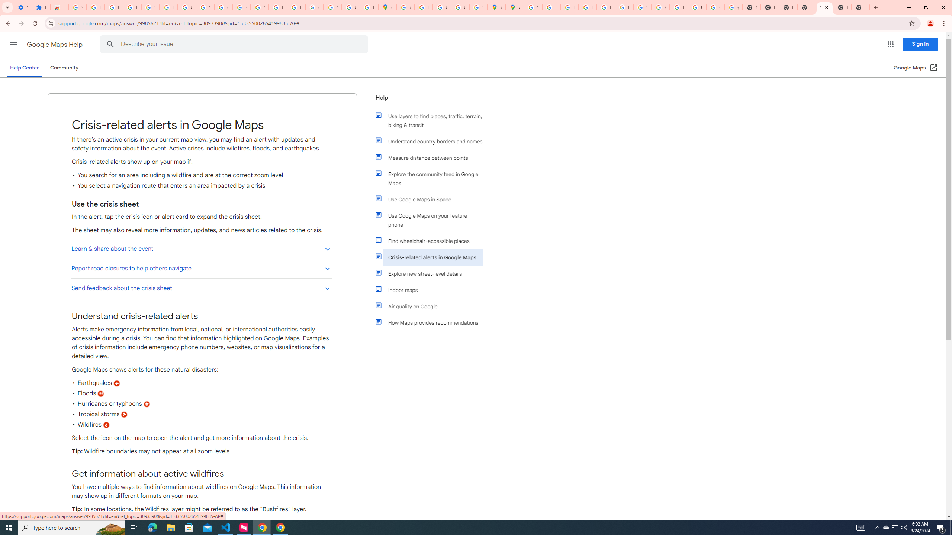 The width and height of the screenshot is (952, 535). Describe the element at coordinates (187, 7) in the screenshot. I see `Google Account` at that location.